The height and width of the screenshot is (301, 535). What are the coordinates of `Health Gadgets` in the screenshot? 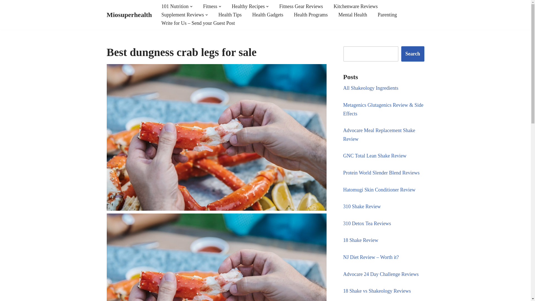 It's located at (267, 14).